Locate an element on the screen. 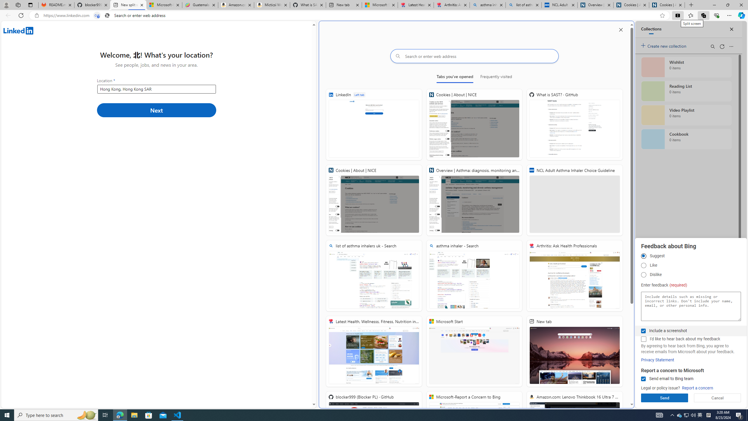 The height and width of the screenshot is (421, 748). Include a screenshot is located at coordinates (643, 331).